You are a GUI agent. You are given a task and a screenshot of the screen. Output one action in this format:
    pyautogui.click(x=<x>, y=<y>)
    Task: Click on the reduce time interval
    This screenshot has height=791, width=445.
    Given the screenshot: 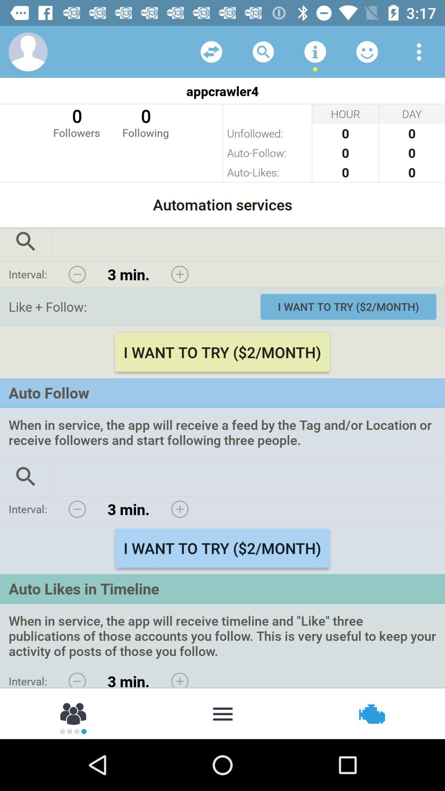 What is the action you would take?
    pyautogui.click(x=77, y=274)
    